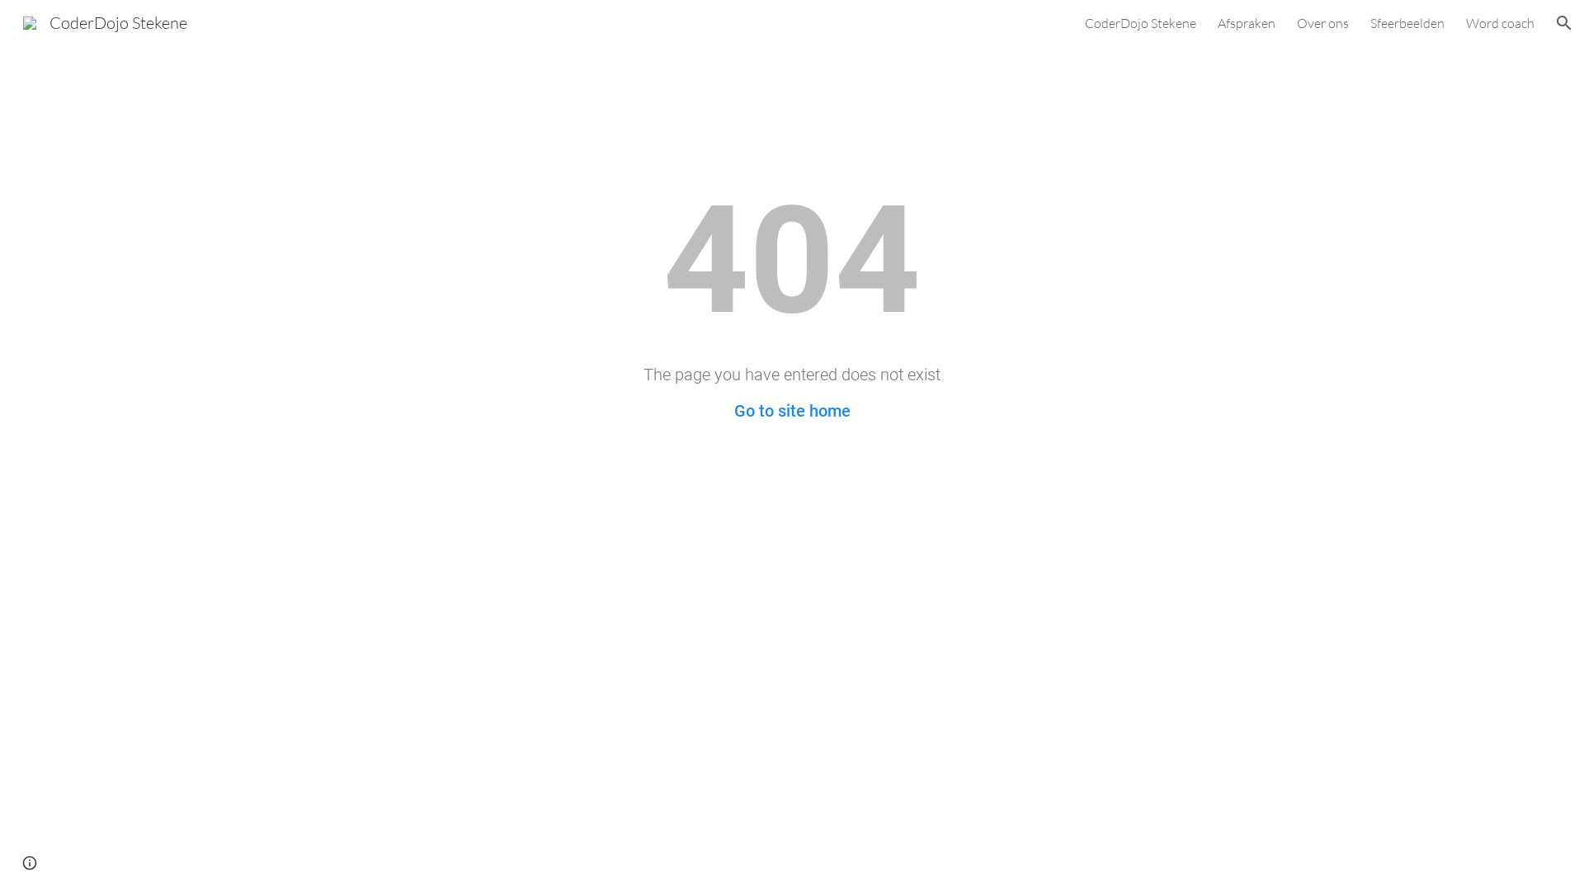 The width and height of the screenshot is (1584, 891). I want to click on Afspraken, so click(1247, 23).